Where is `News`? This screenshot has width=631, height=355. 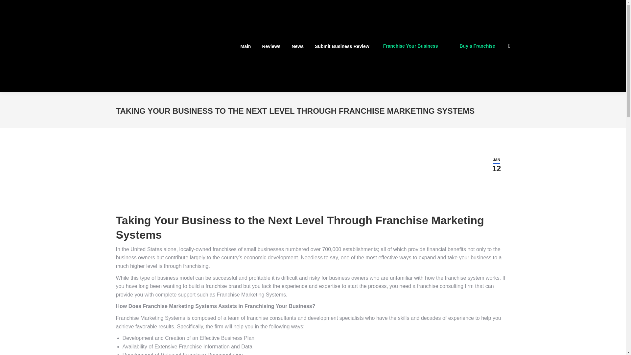
News is located at coordinates (298, 46).